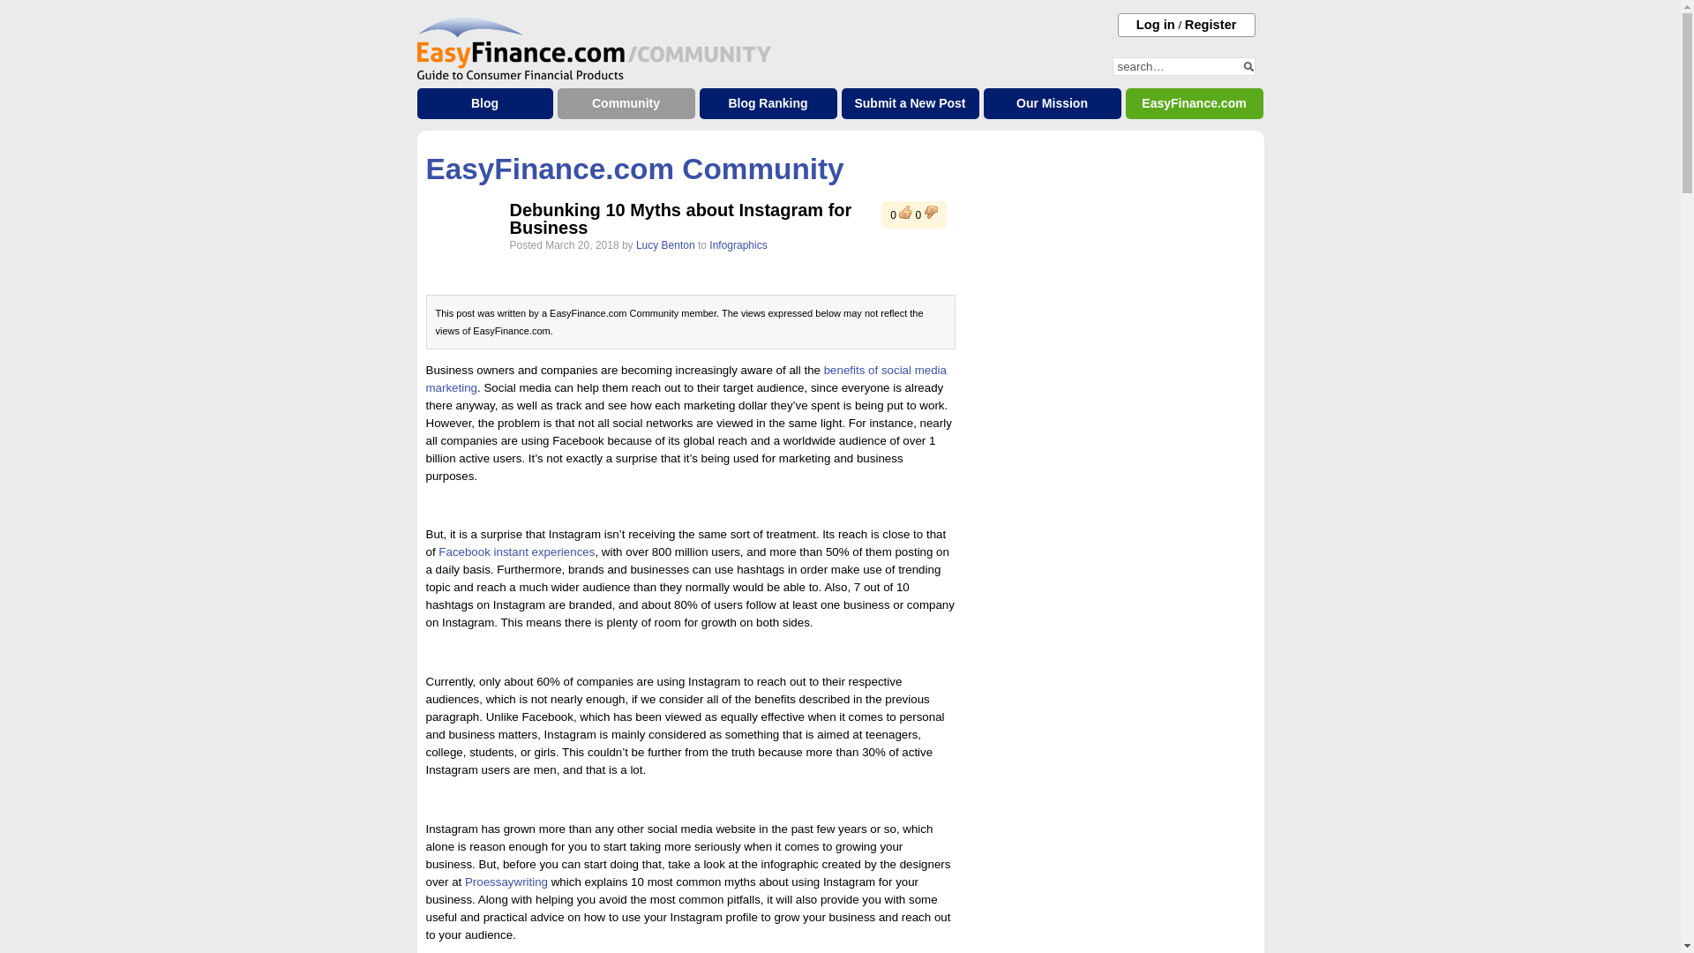  I want to click on Proessaywriting, so click(506, 882).